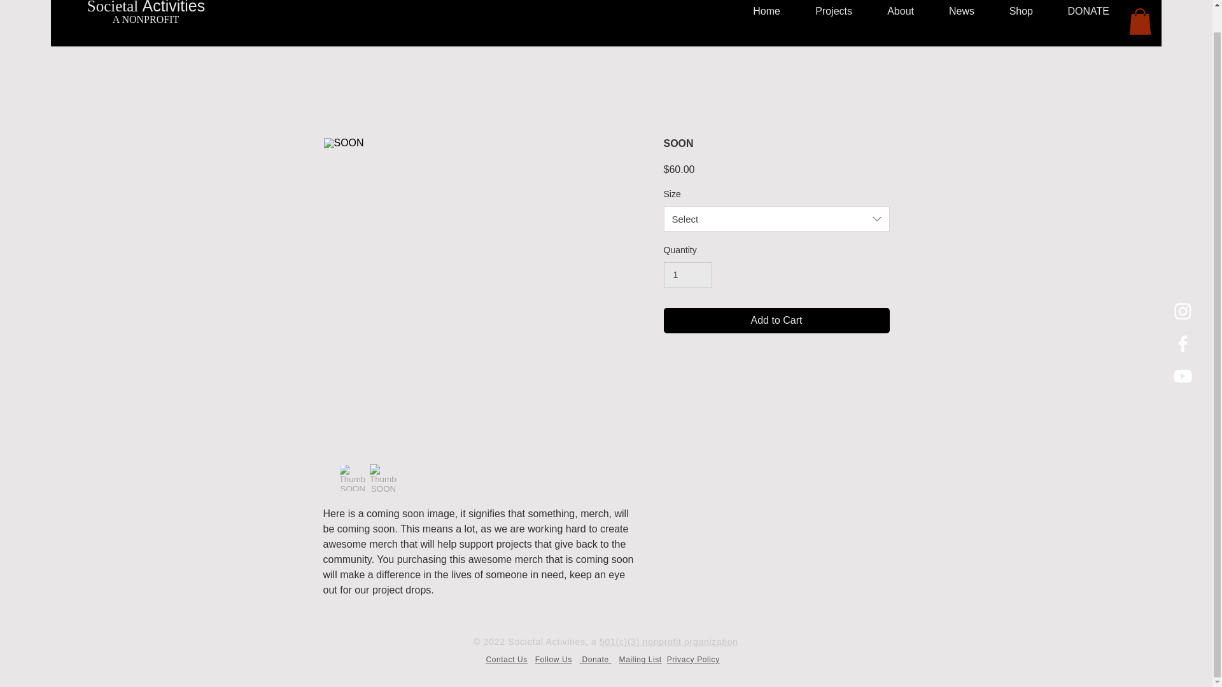 The height and width of the screenshot is (687, 1222). What do you see at coordinates (145, 19) in the screenshot?
I see `A NONPROFIT` at bounding box center [145, 19].